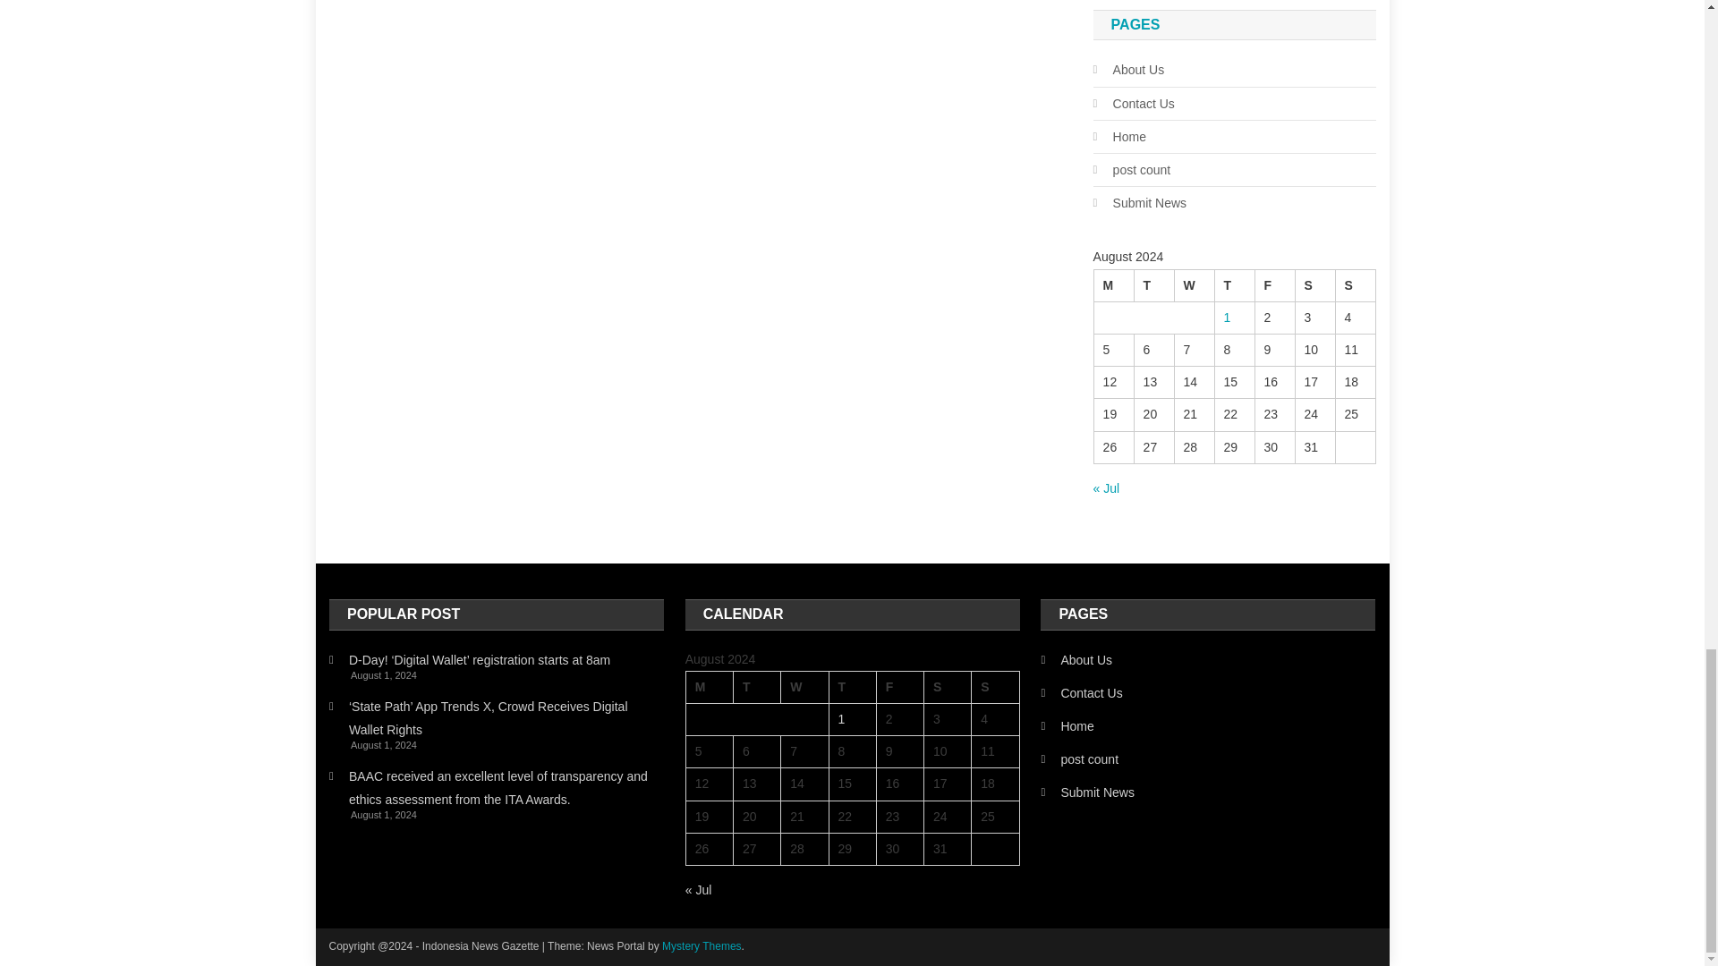 This screenshot has width=1718, height=966. What do you see at coordinates (852, 687) in the screenshot?
I see `Thursday` at bounding box center [852, 687].